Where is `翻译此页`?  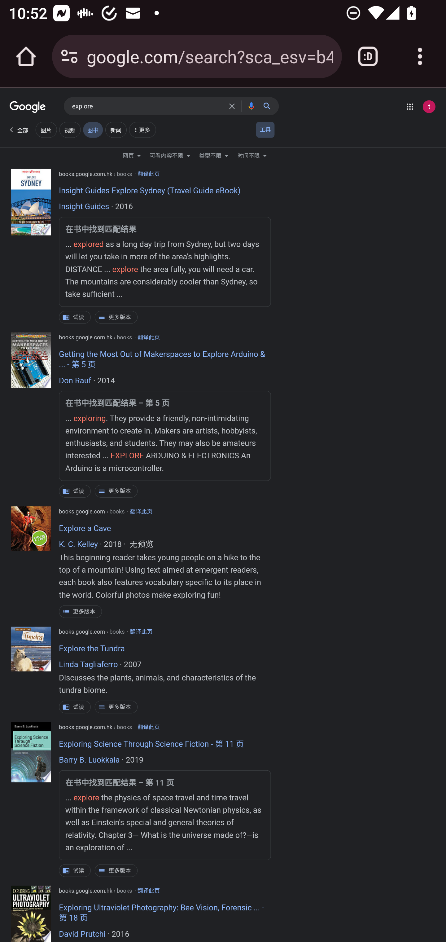 翻译此页 is located at coordinates (148, 891).